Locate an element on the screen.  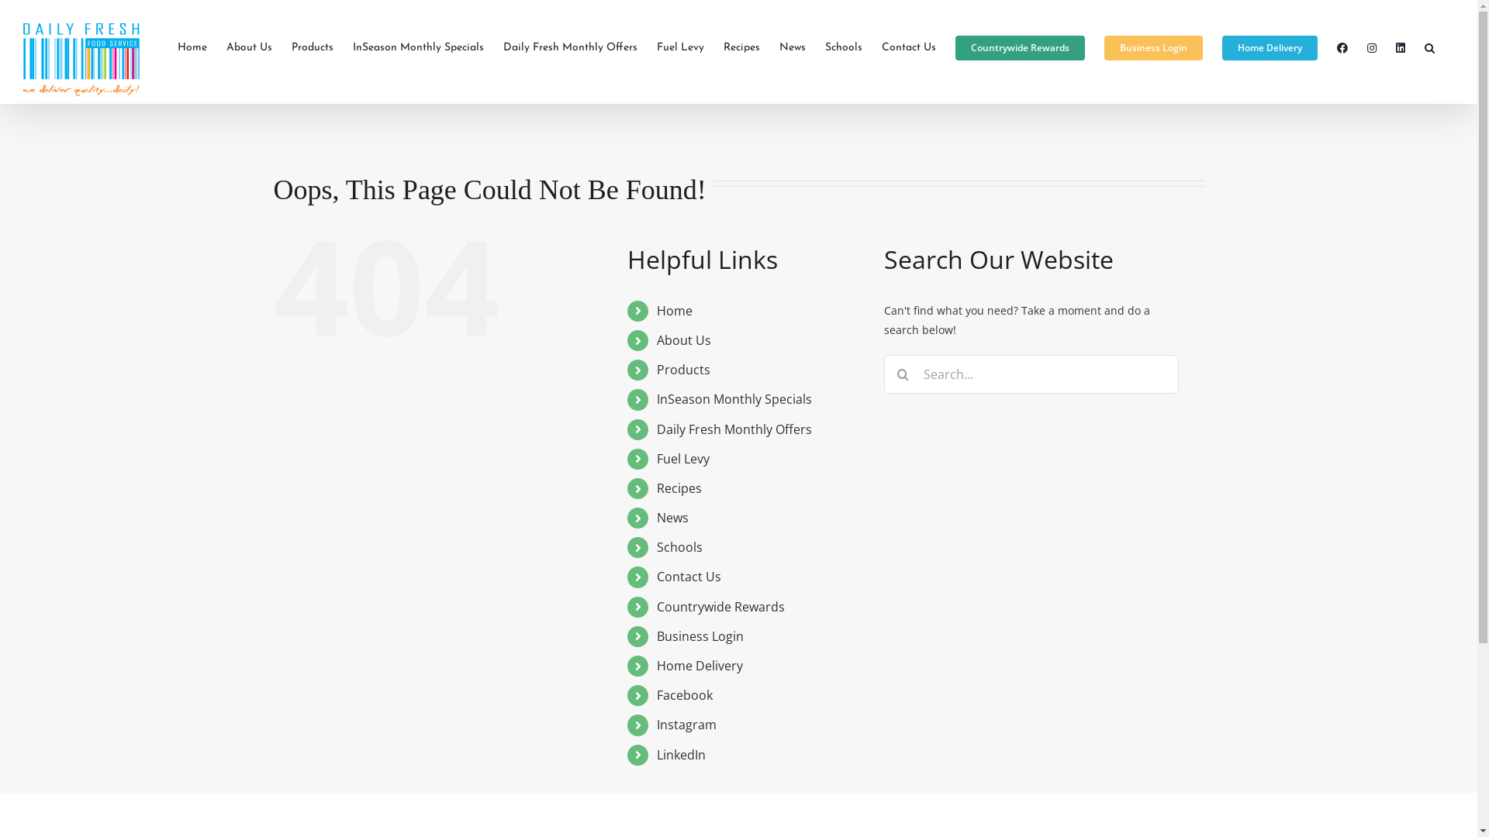
Instagram is located at coordinates (687, 725).